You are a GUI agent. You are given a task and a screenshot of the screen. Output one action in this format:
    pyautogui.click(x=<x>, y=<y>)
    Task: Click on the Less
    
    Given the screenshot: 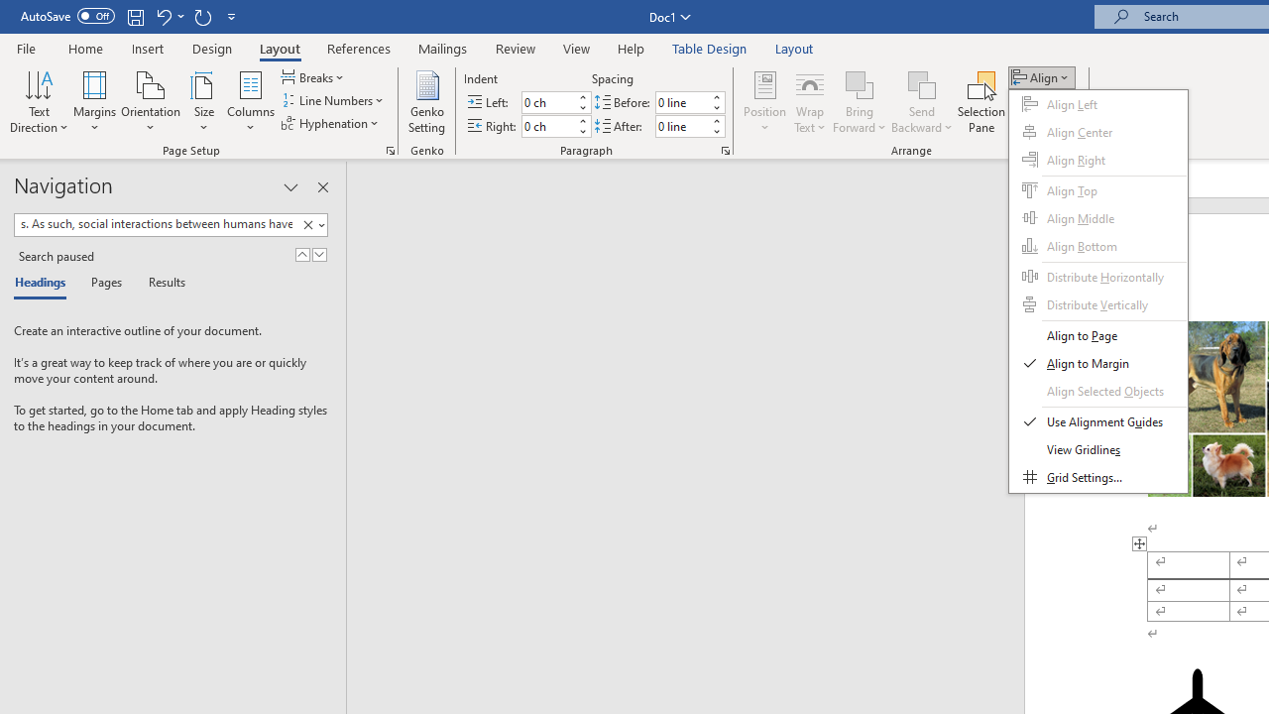 What is the action you would take?
    pyautogui.click(x=716, y=131)
    